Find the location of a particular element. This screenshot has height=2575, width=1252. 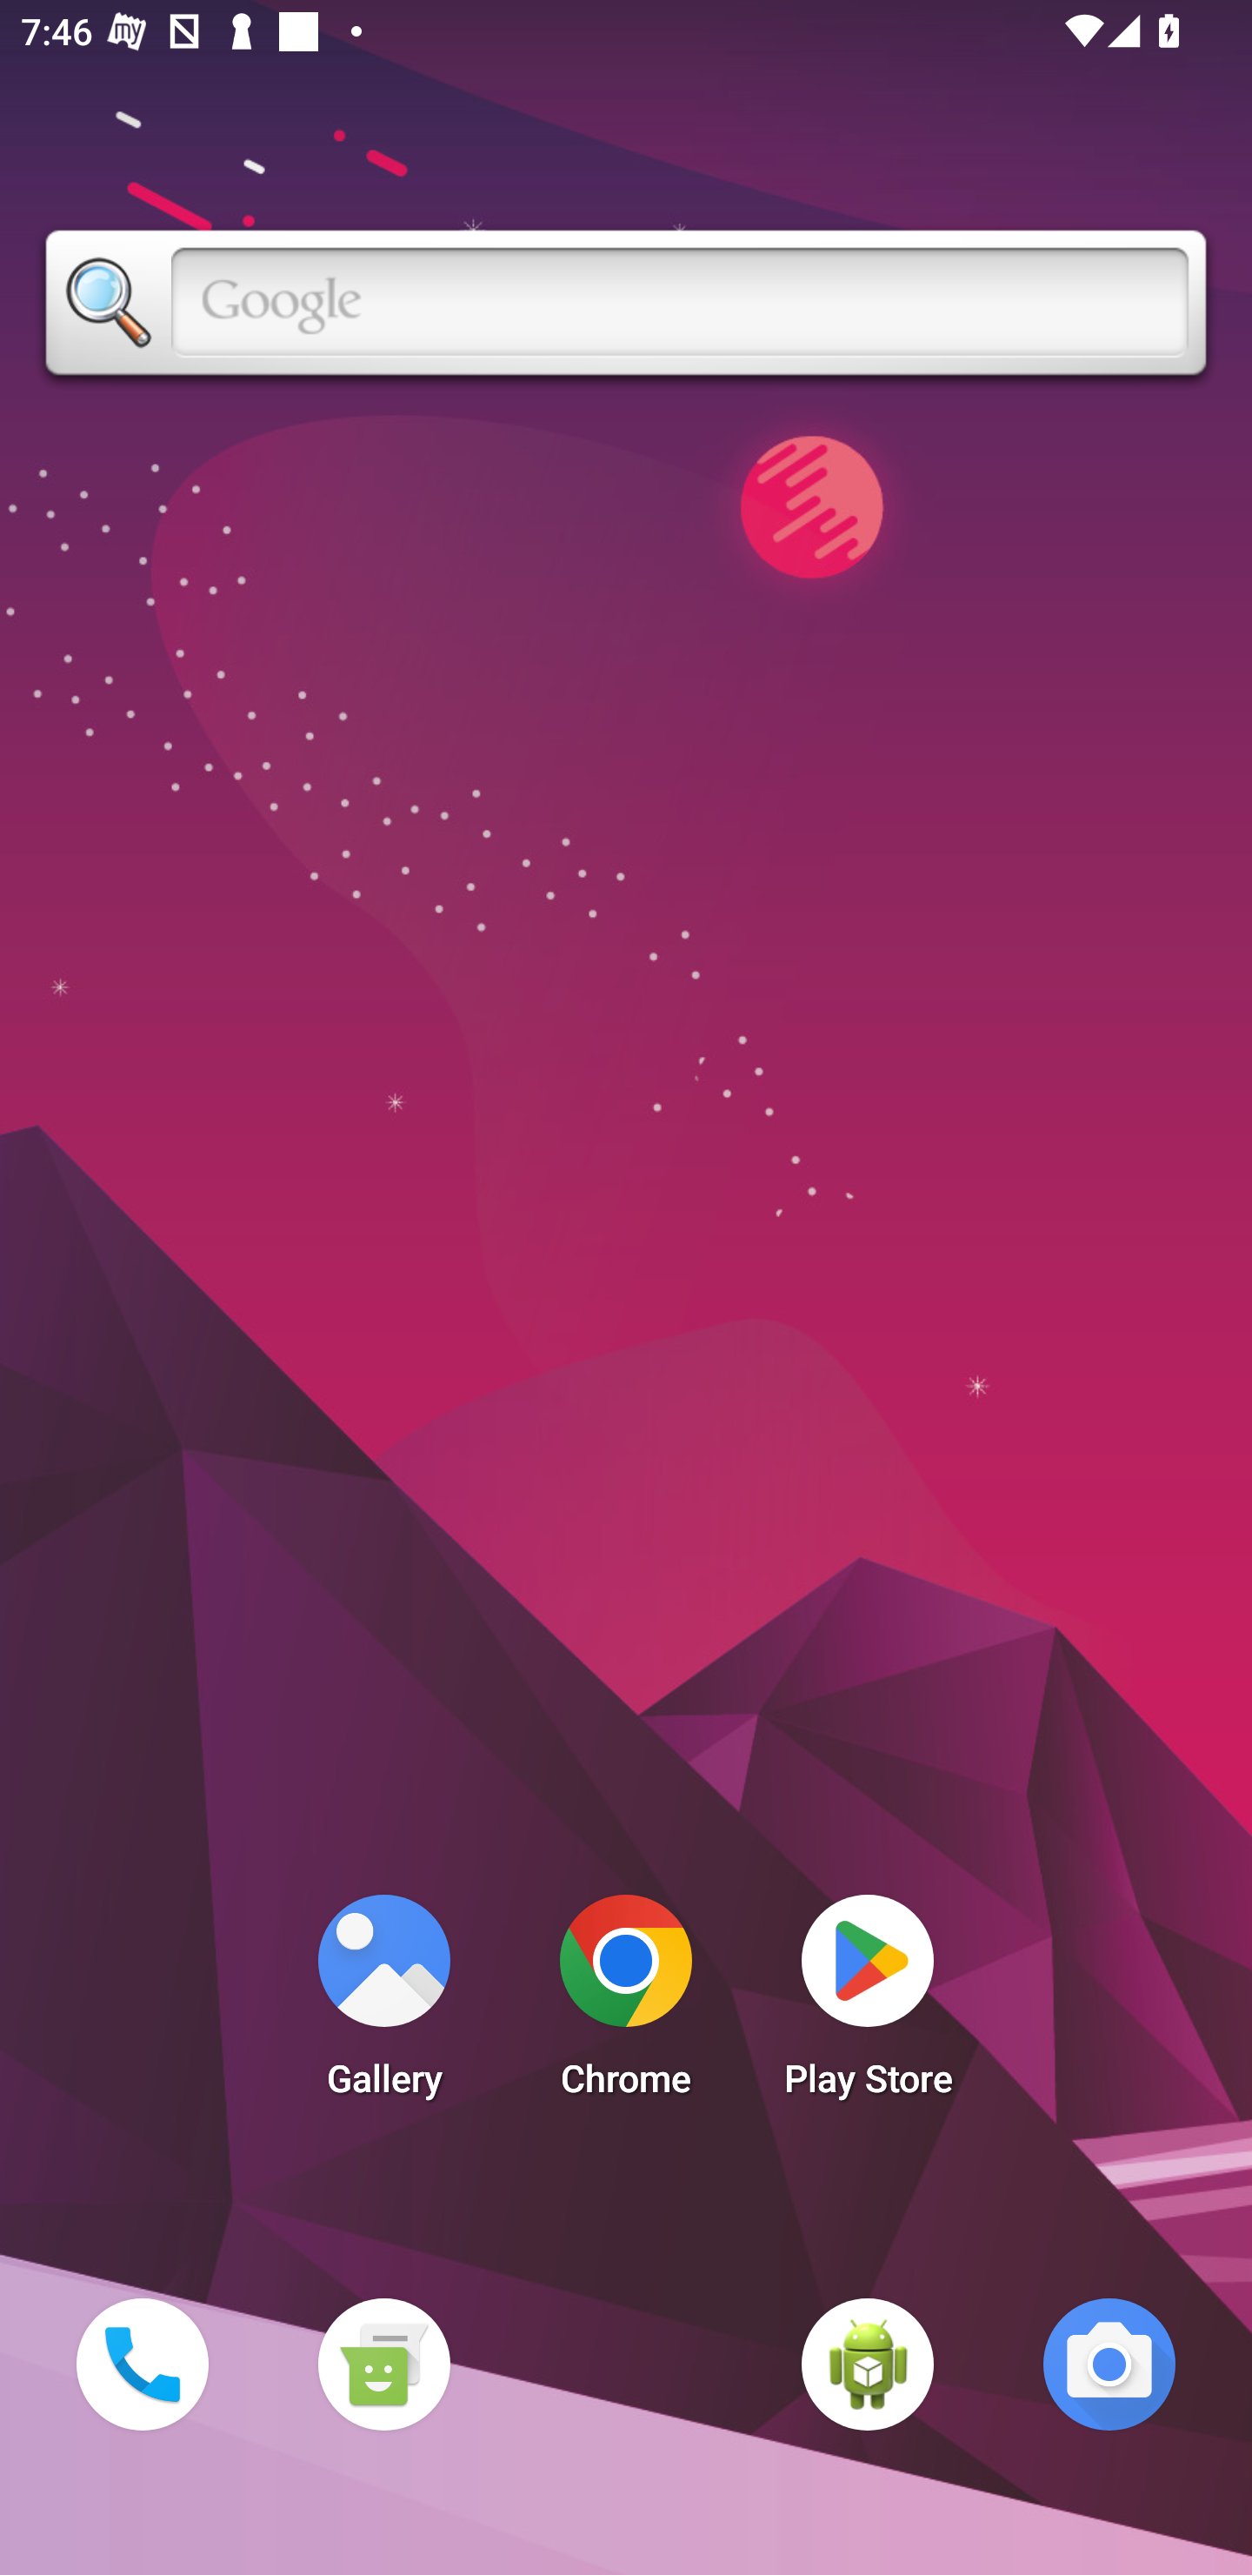

WebView Browser Tester is located at coordinates (868, 2364).